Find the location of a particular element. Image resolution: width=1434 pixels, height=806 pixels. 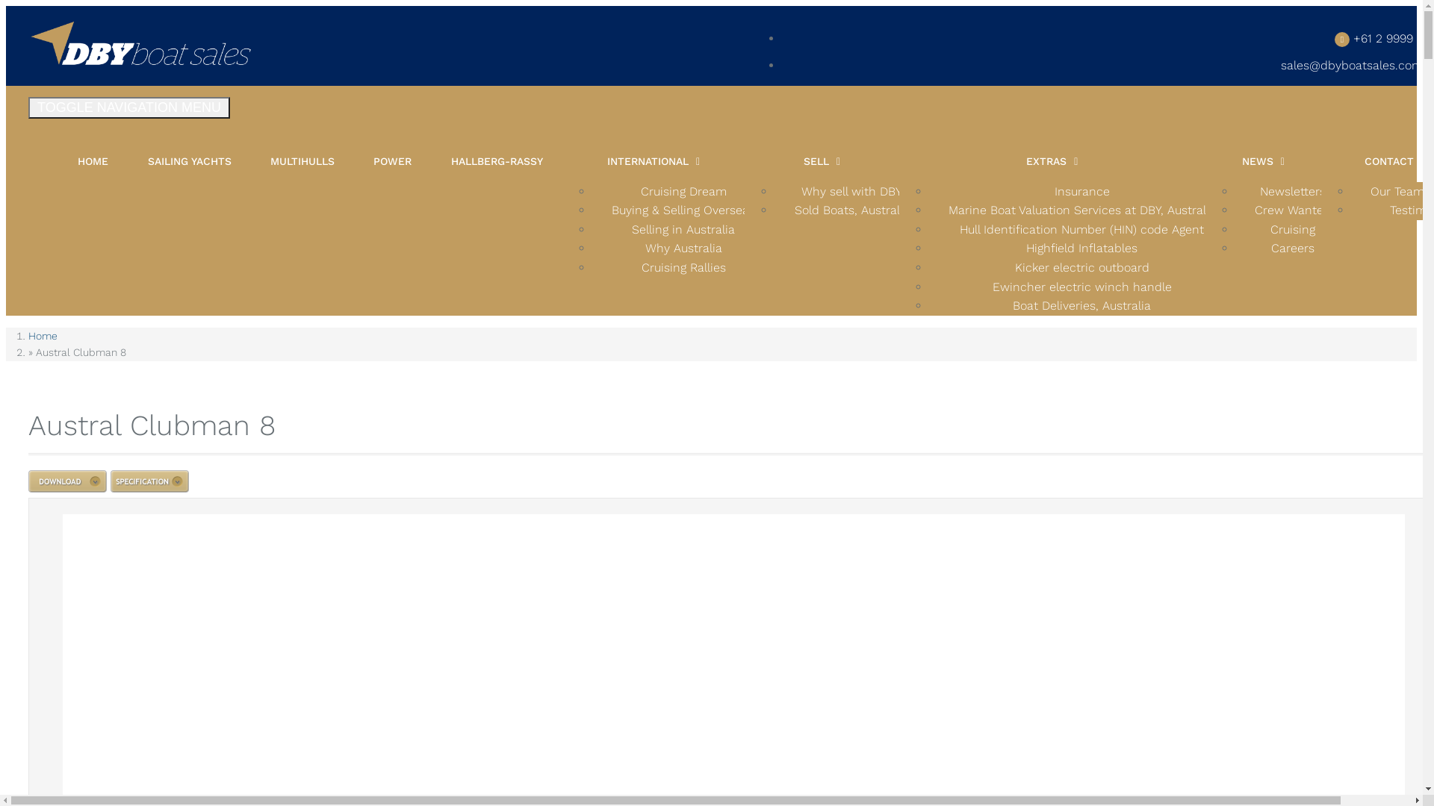

POWER is located at coordinates (393, 161).